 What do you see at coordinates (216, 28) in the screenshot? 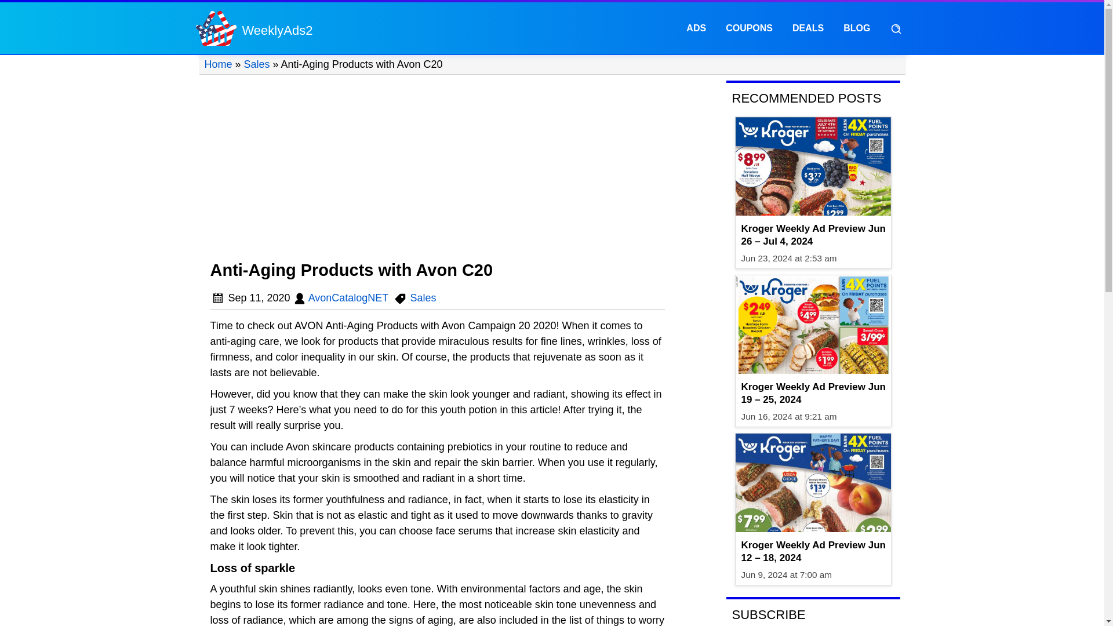
I see `WeeklyAds2` at bounding box center [216, 28].